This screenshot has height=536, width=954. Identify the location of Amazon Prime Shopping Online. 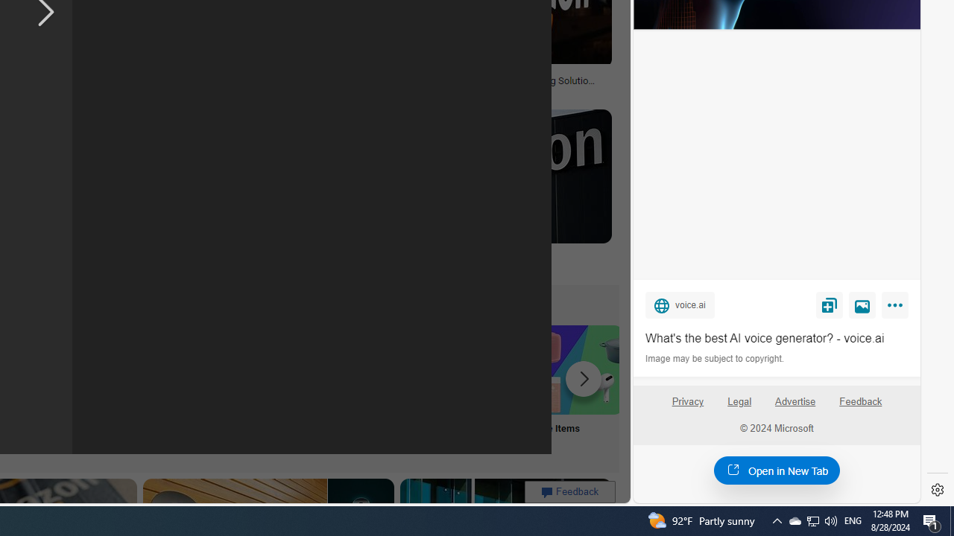
(283, 369).